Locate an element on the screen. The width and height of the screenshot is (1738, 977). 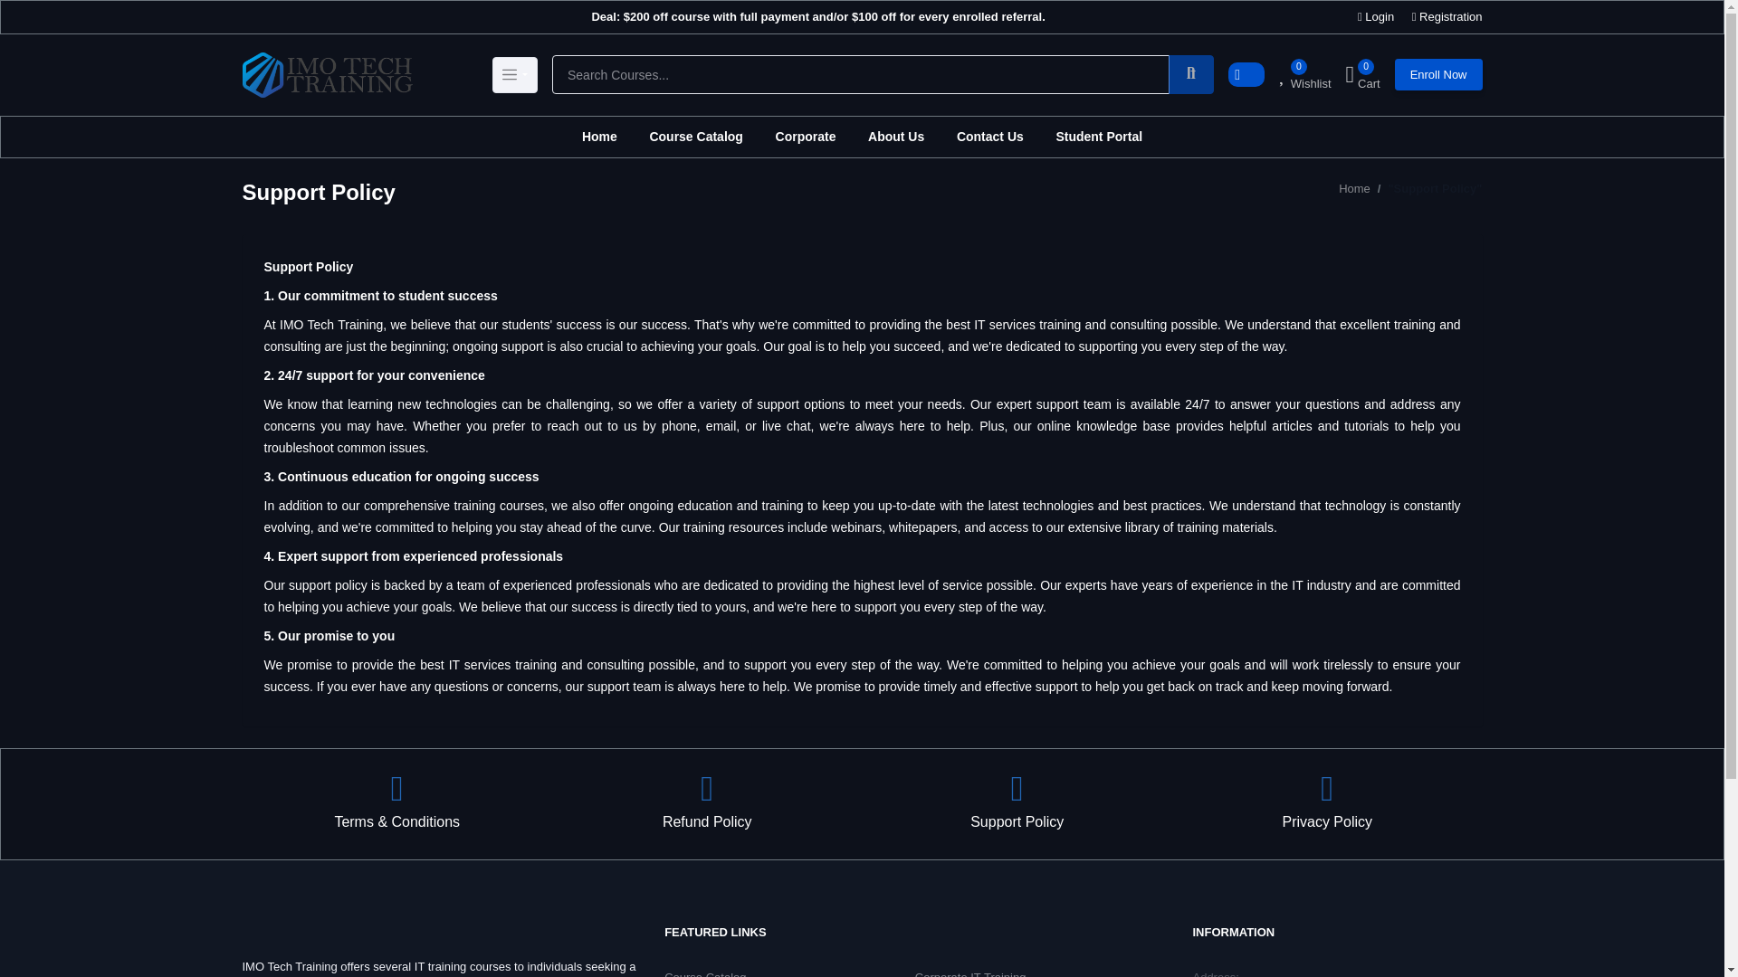
Course Catalog is located at coordinates (704, 973).